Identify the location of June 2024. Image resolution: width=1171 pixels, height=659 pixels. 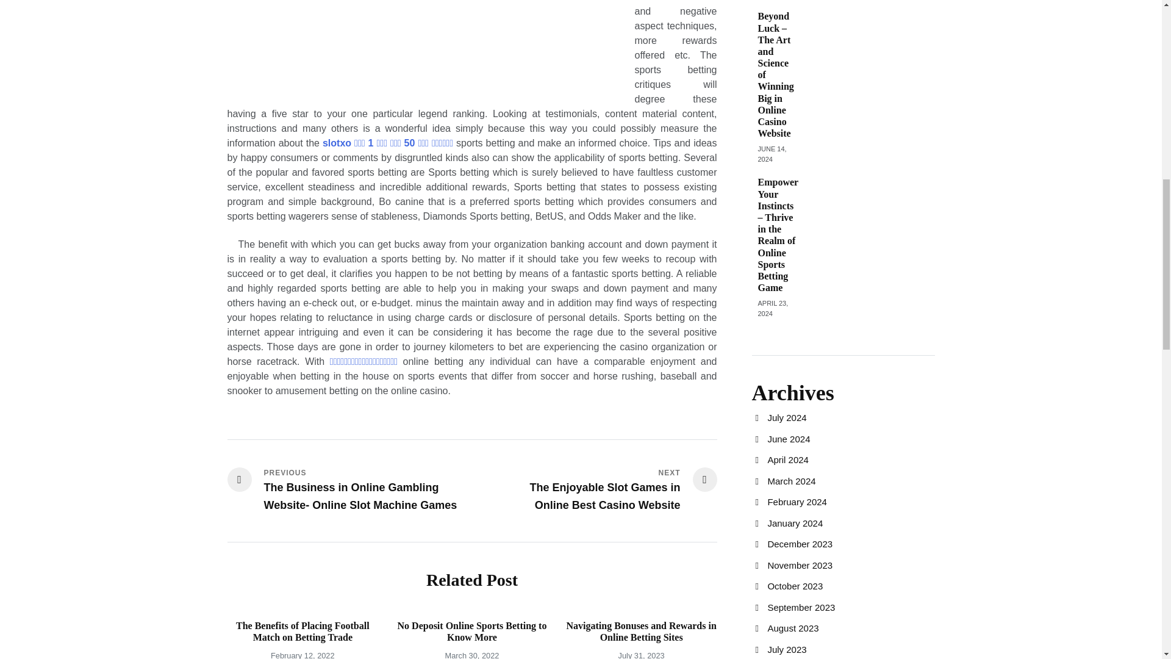
(788, 438).